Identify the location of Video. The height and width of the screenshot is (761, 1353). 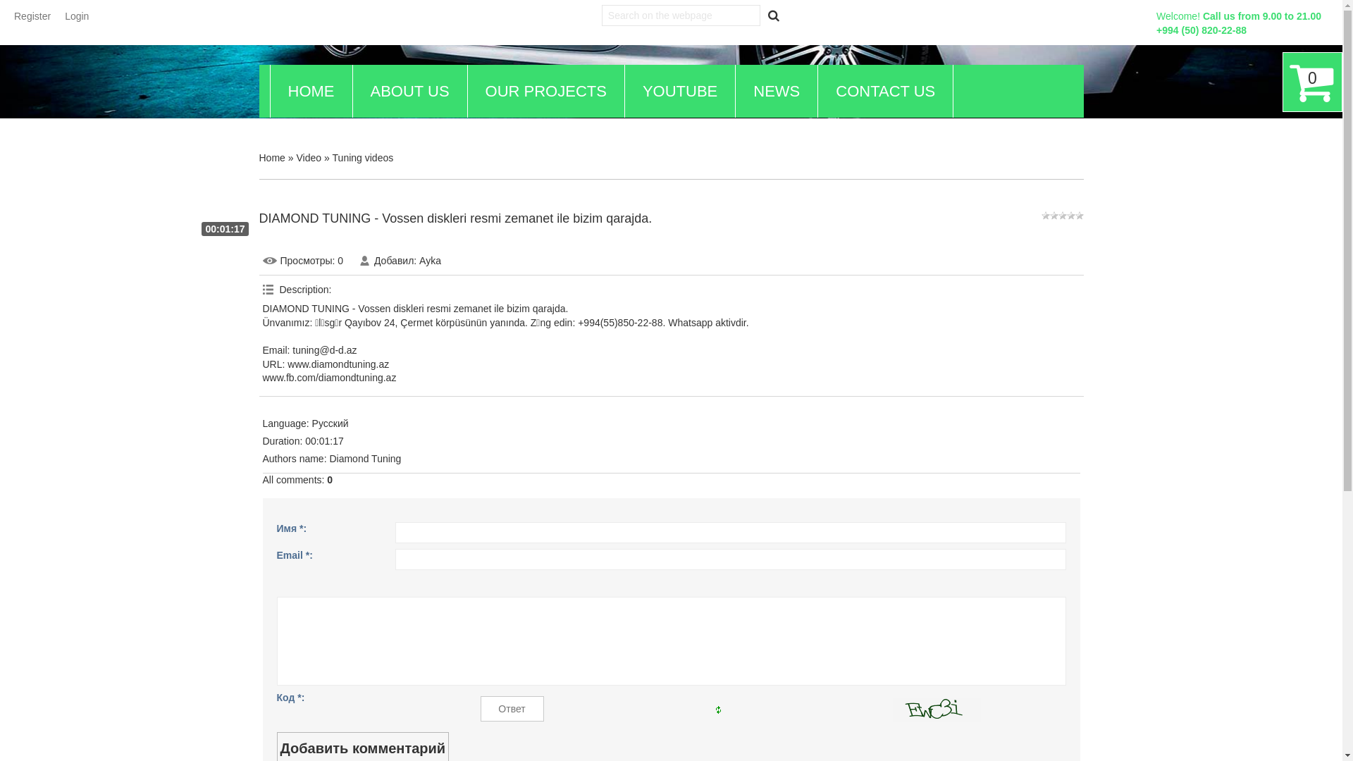
(309, 158).